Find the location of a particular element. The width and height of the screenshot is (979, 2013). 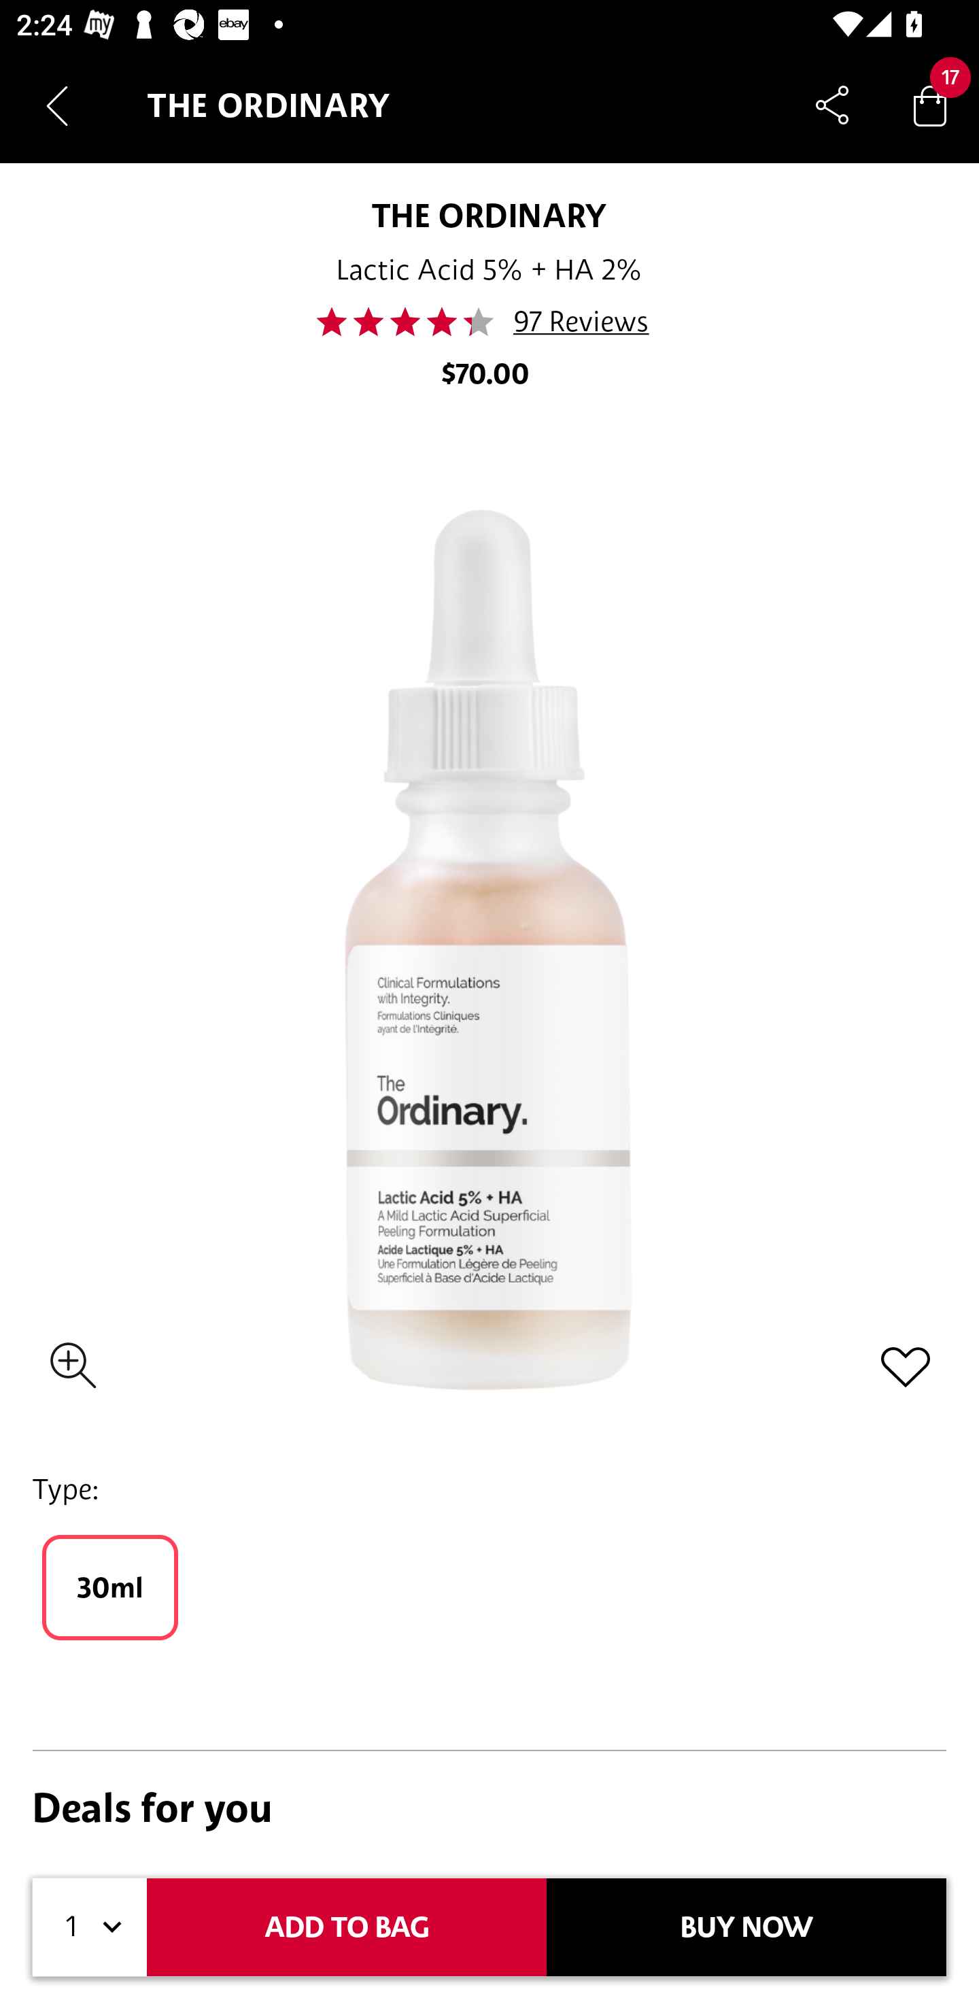

43.0 97 Reviews is located at coordinates (489, 322).